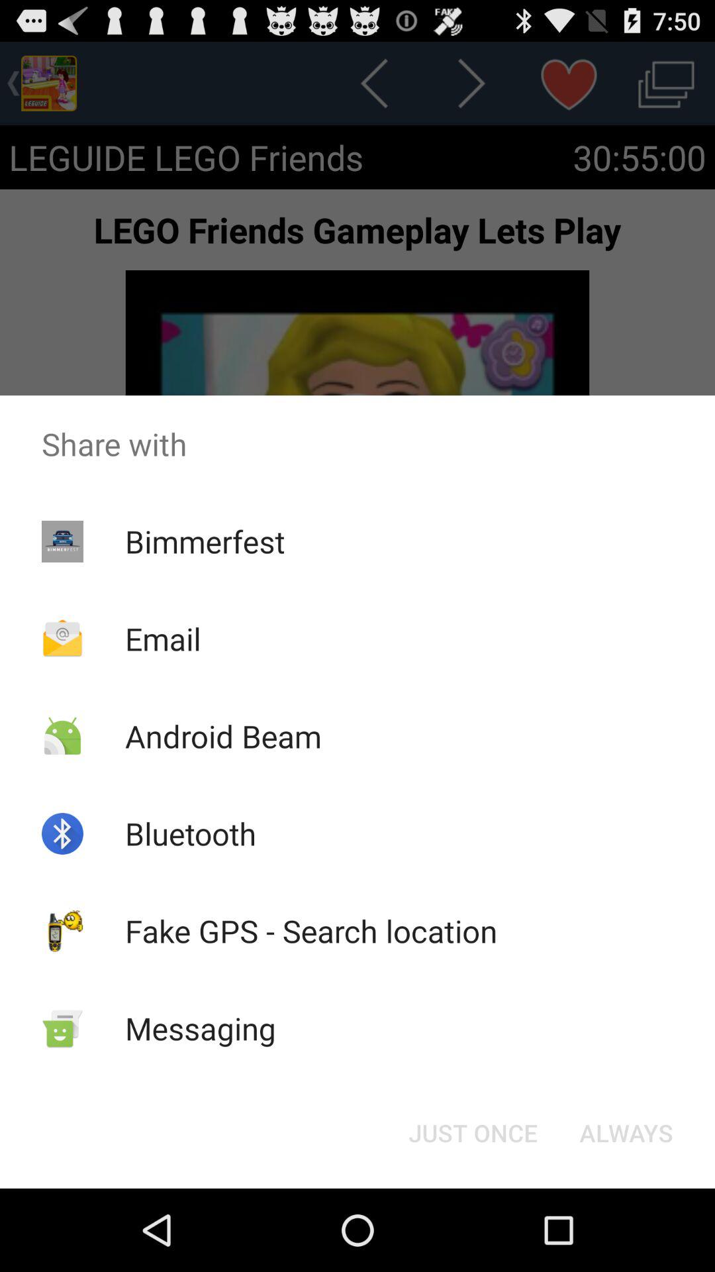 The width and height of the screenshot is (715, 1272). I want to click on press app below share with icon, so click(626, 1133).